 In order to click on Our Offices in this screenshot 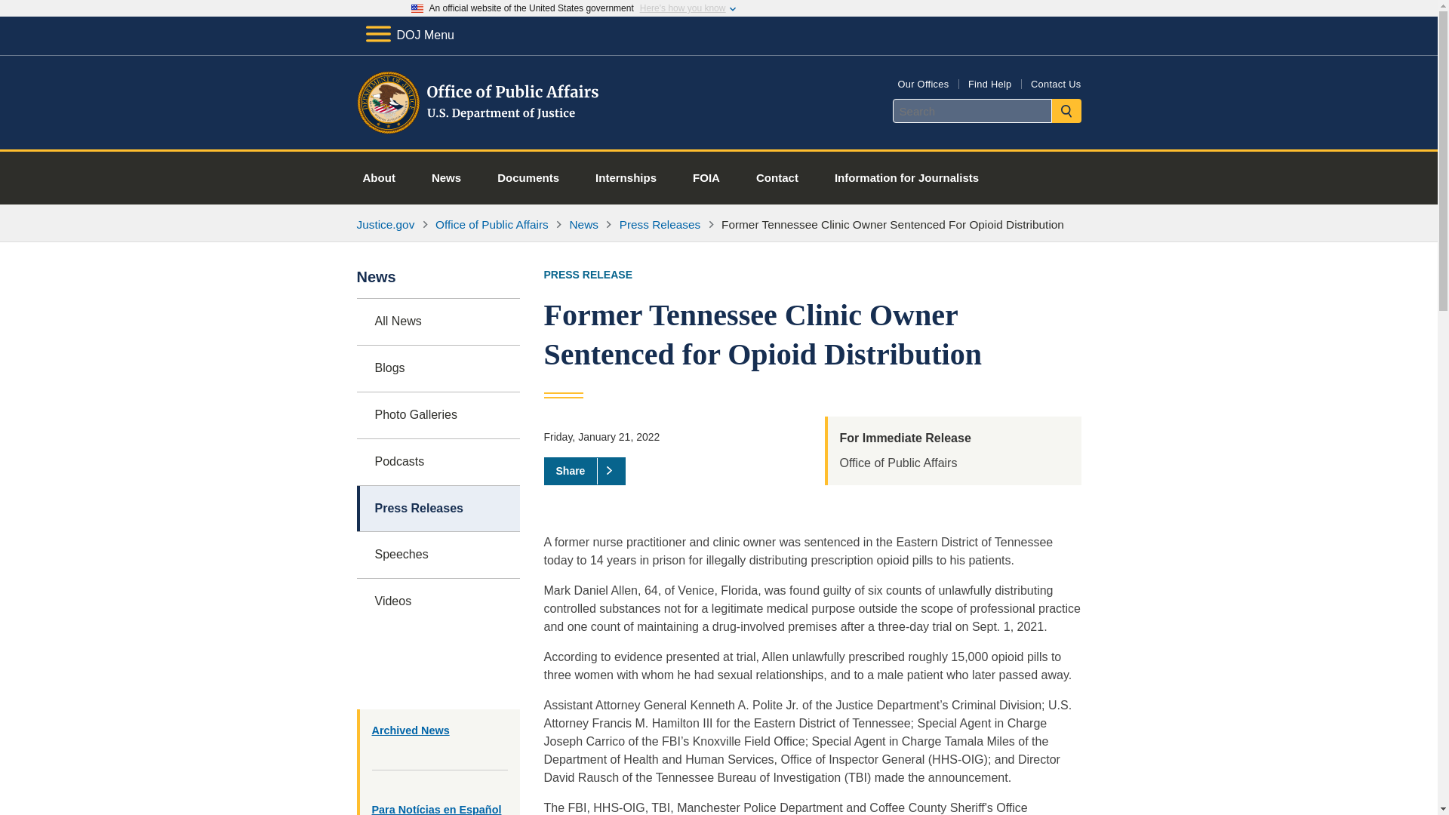, I will do `click(922, 83)`.